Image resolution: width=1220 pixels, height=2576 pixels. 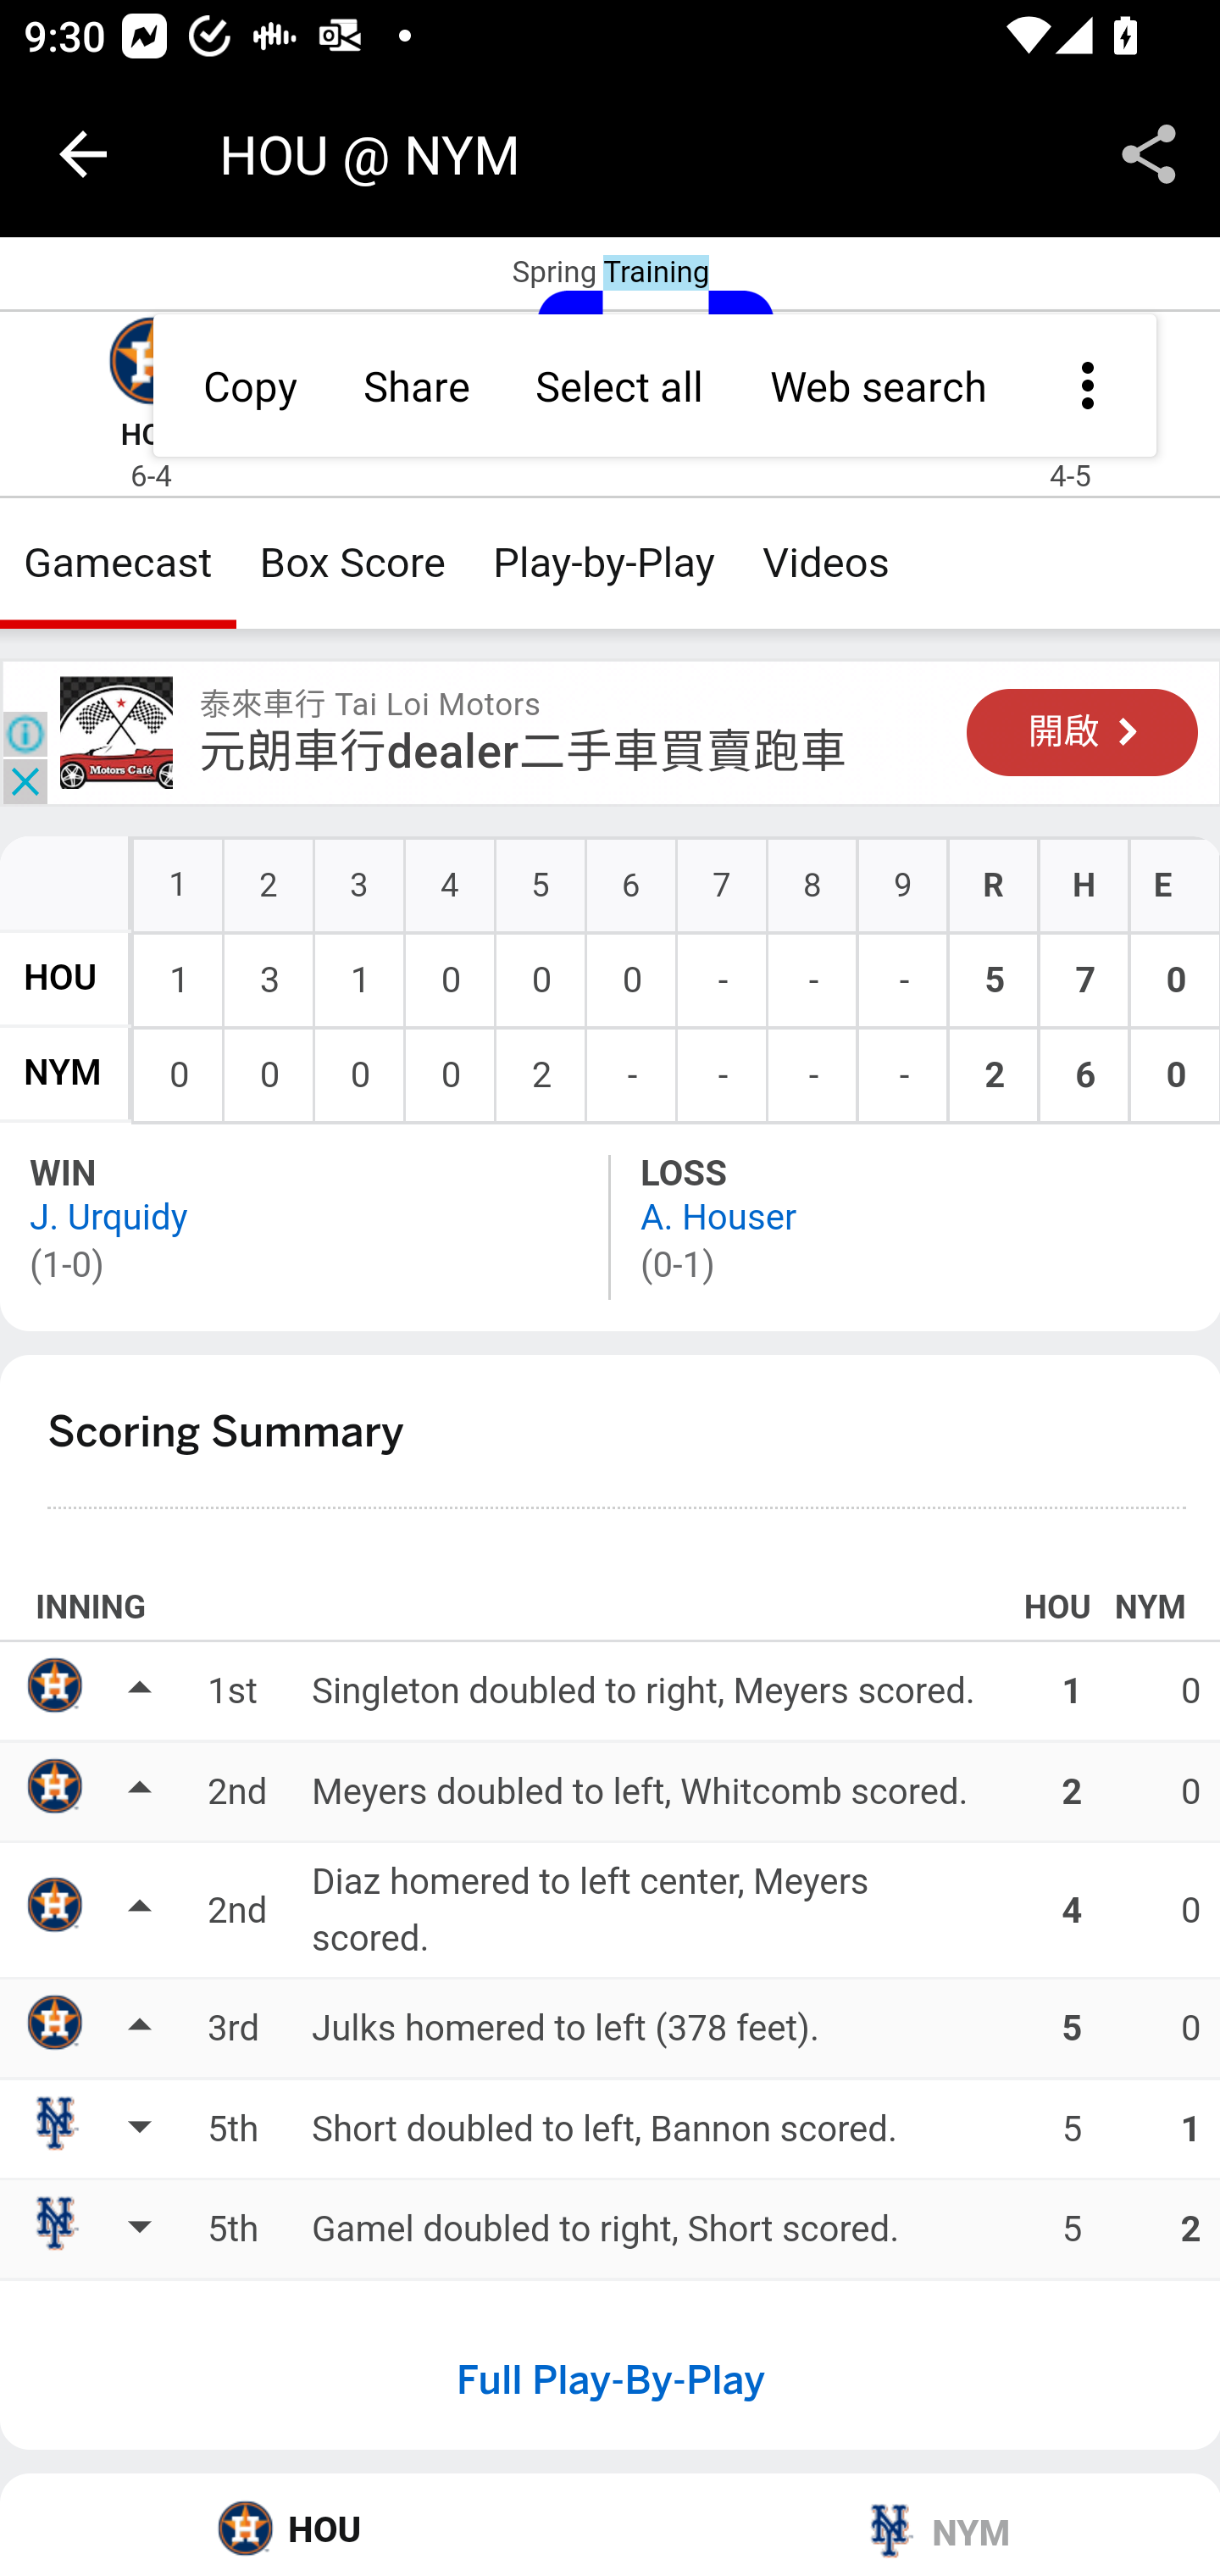 I want to click on 元朗車行dealer二手車買賣跑車, so click(x=522, y=752).